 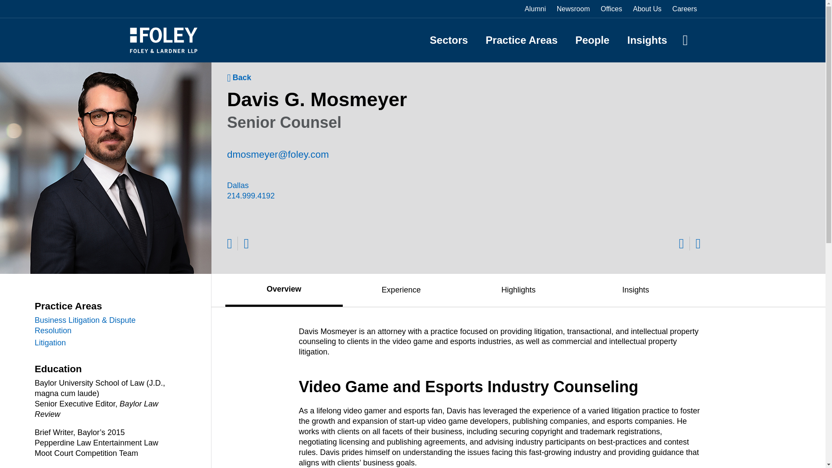 What do you see at coordinates (518, 290) in the screenshot?
I see `Highlights` at bounding box center [518, 290].